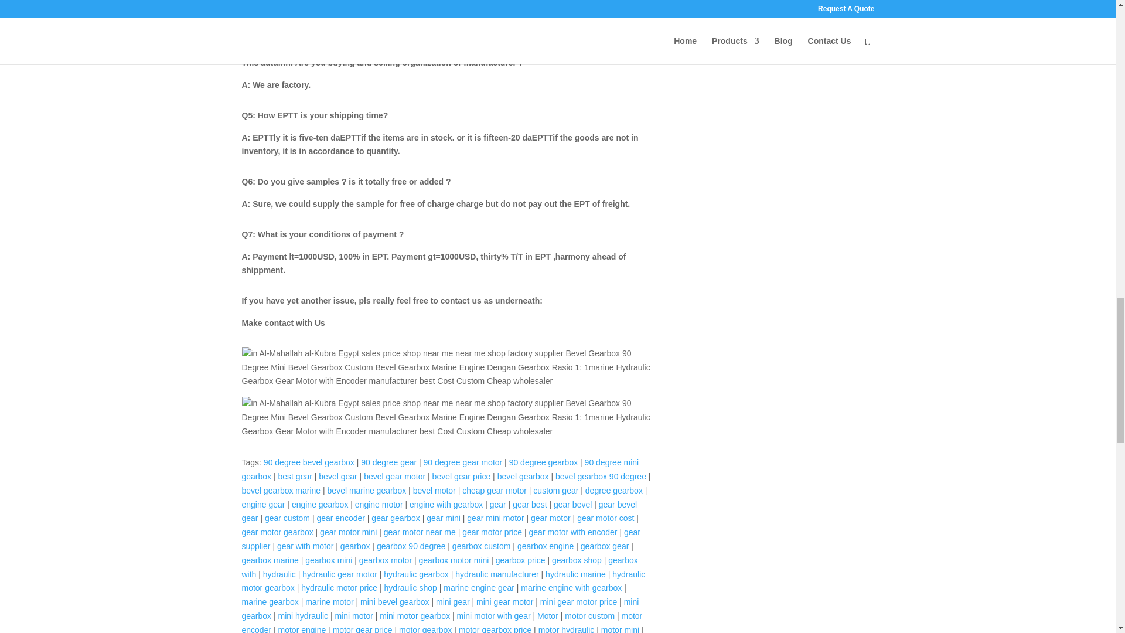 The image size is (1125, 633). What do you see at coordinates (463, 462) in the screenshot?
I see `90 degree gear motor` at bounding box center [463, 462].